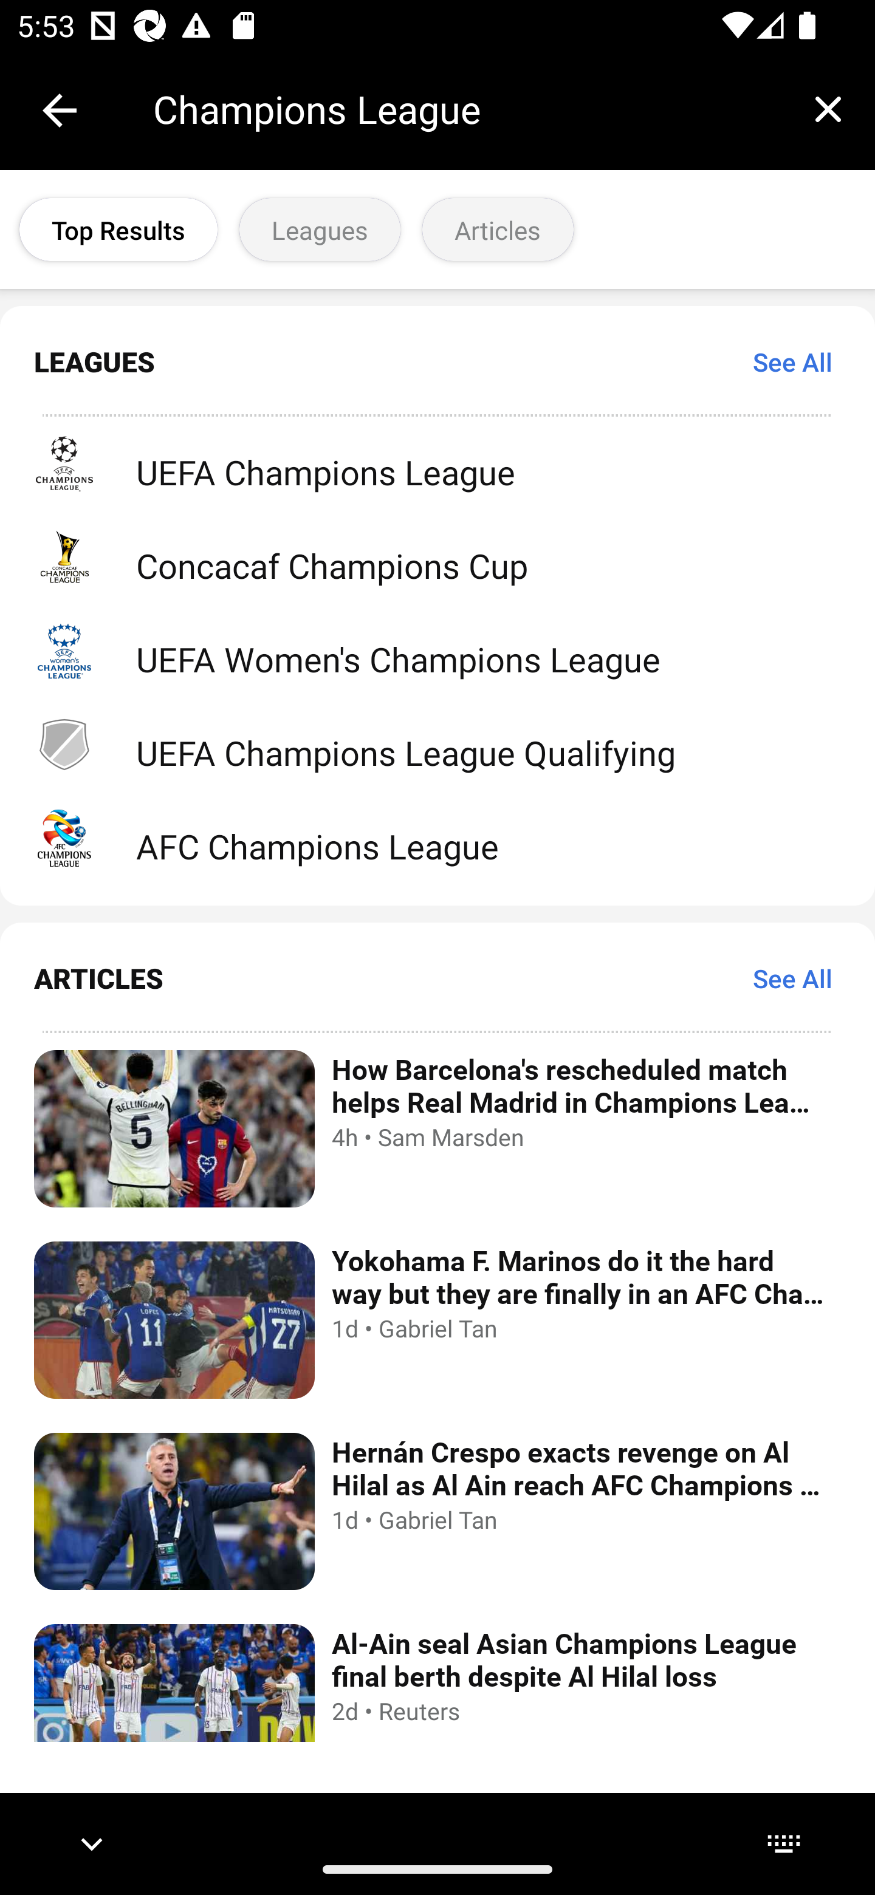 The width and height of the screenshot is (875, 1895). Describe the element at coordinates (792, 361) in the screenshot. I see `See All` at that location.